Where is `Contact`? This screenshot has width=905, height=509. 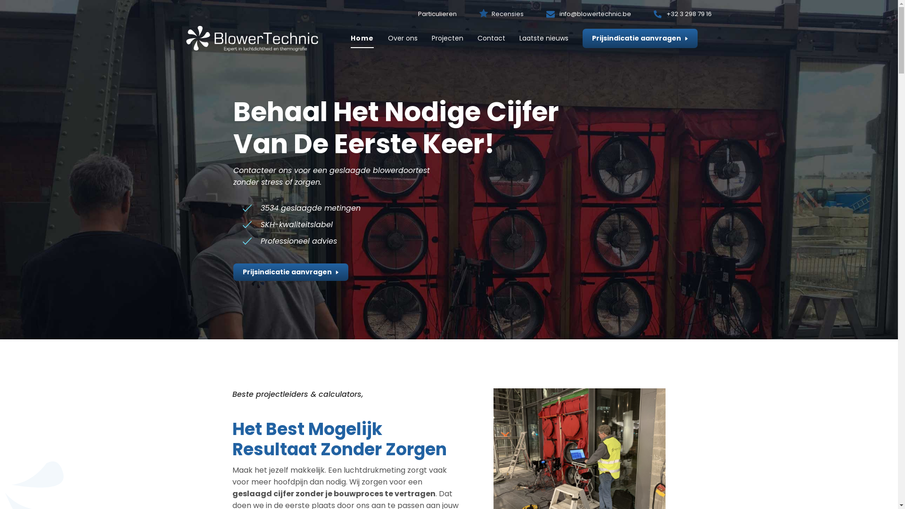 Contact is located at coordinates (491, 39).